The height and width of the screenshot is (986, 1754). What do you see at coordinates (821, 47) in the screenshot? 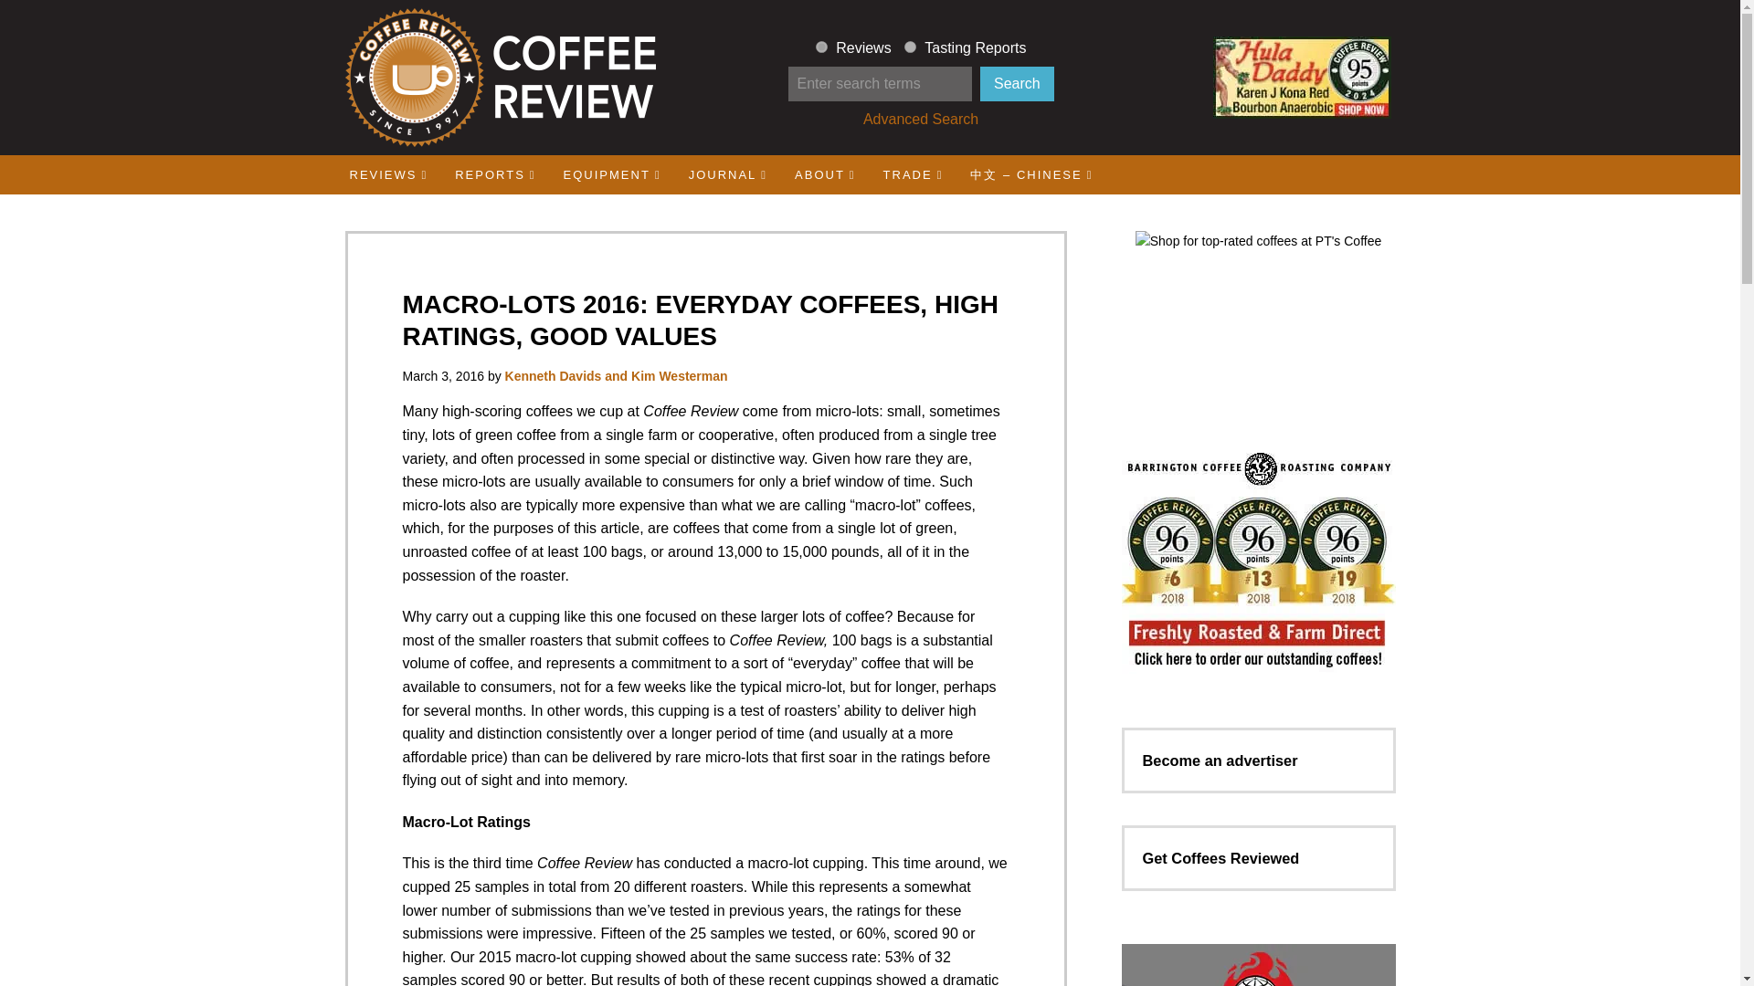
I see `review` at bounding box center [821, 47].